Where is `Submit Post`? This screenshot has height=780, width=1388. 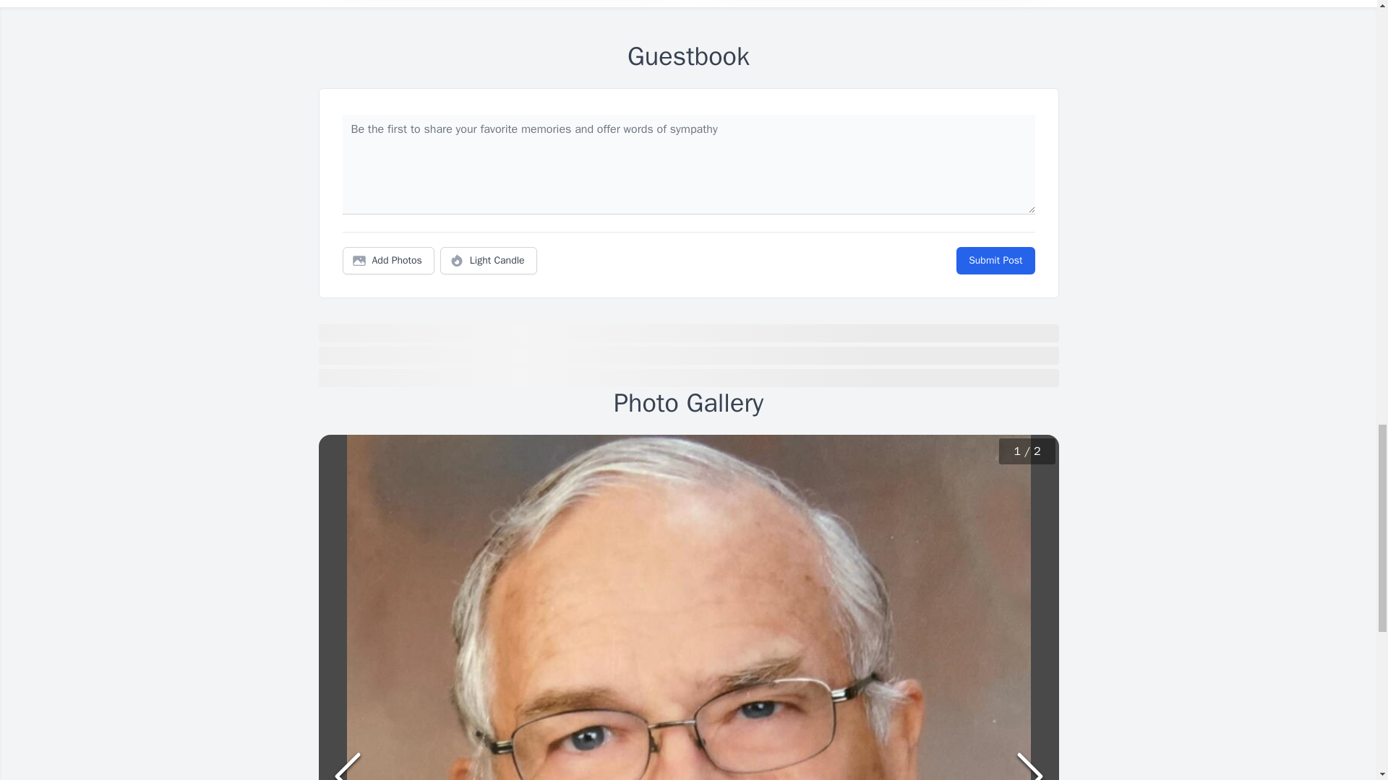 Submit Post is located at coordinates (995, 261).